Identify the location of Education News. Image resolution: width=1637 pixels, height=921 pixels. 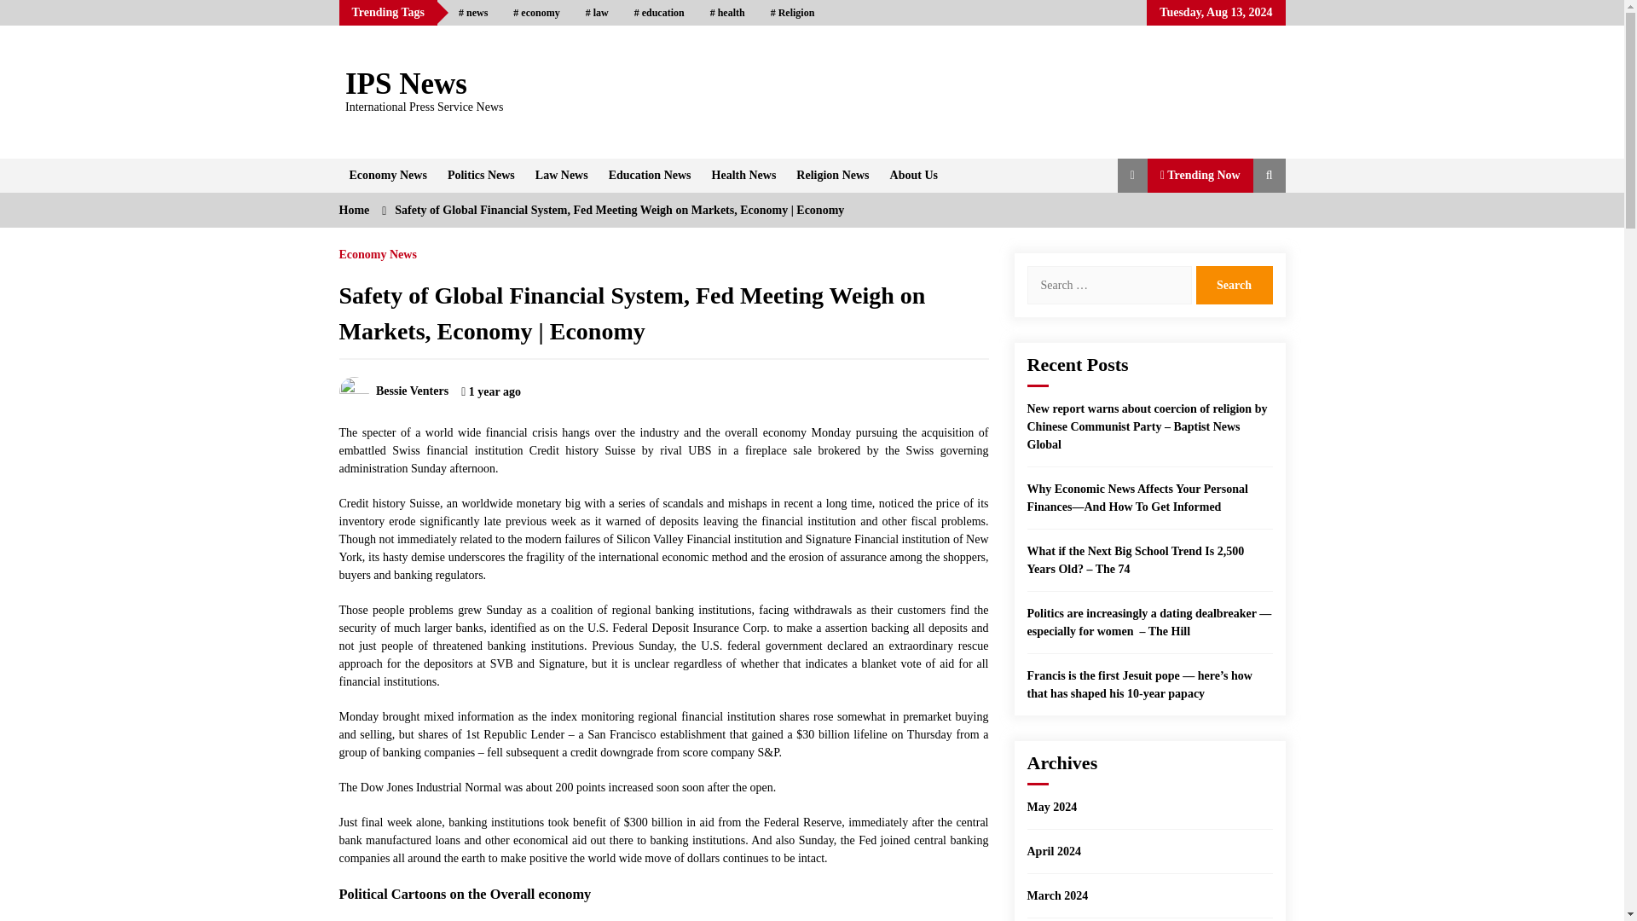
(650, 175).